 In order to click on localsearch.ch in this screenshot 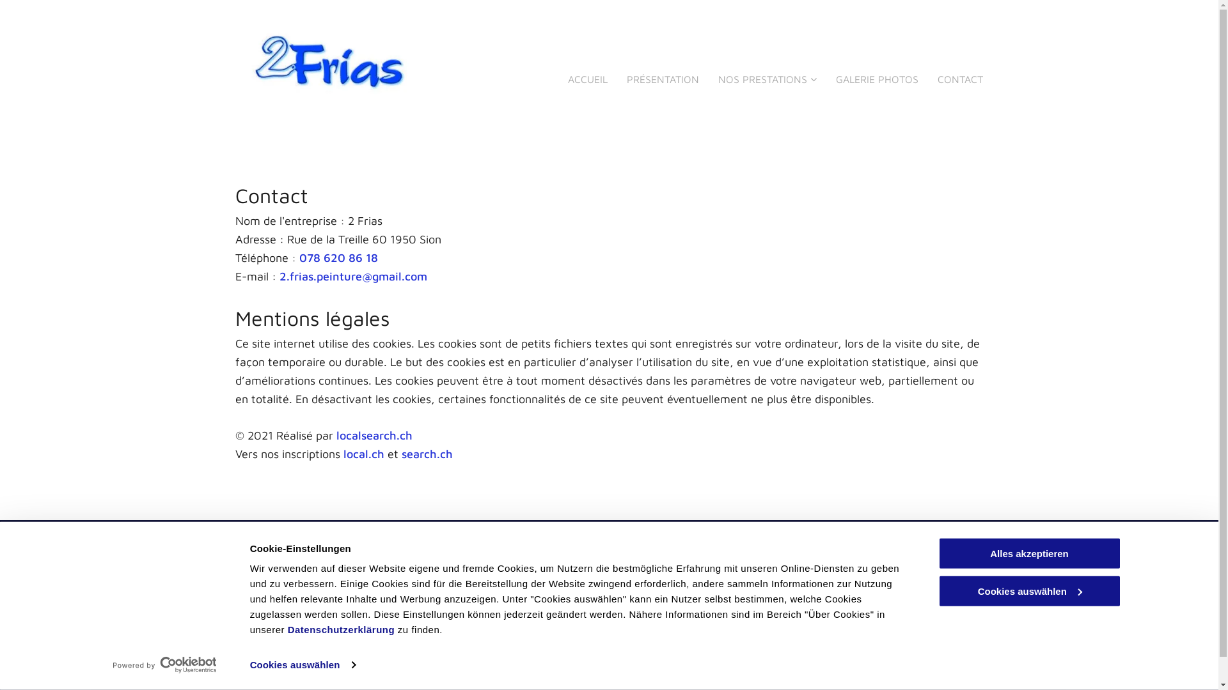, I will do `click(375, 436)`.